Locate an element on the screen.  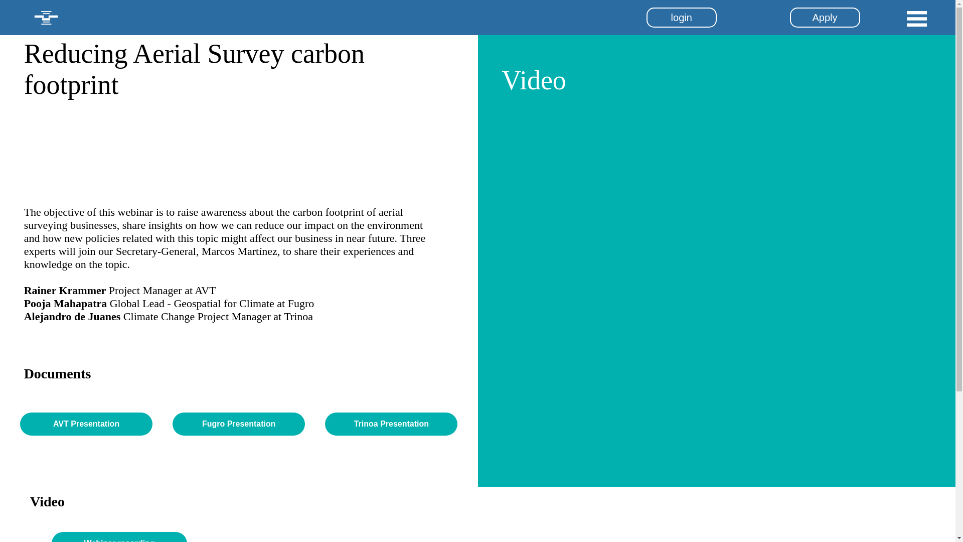
login is located at coordinates (681, 18).